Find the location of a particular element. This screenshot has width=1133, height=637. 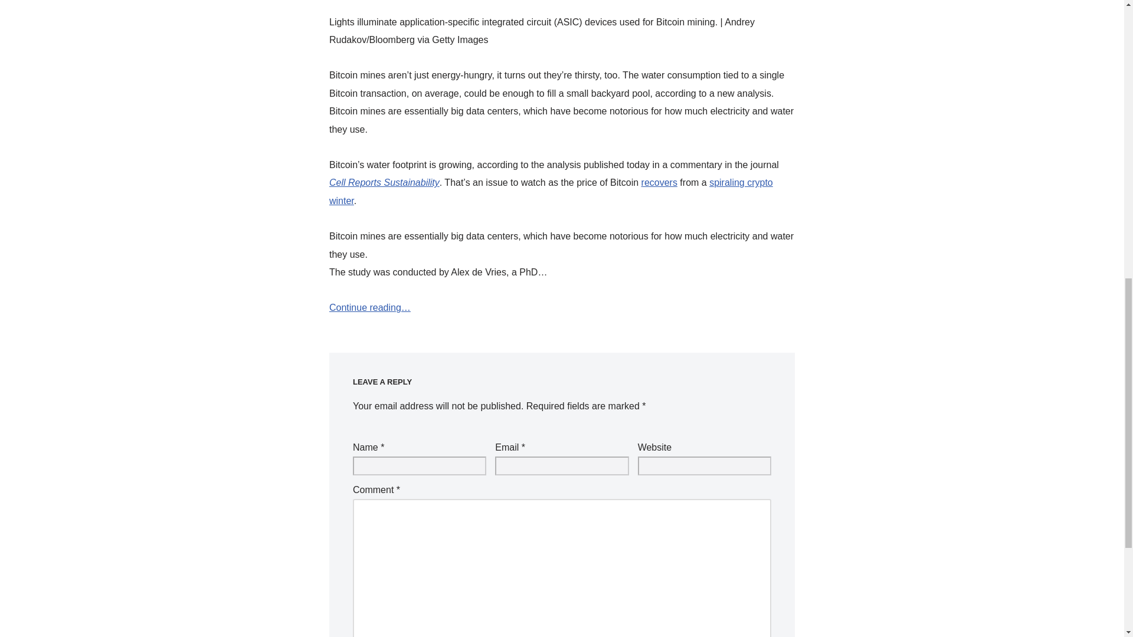

spiraling crypto winter is located at coordinates (551, 191).